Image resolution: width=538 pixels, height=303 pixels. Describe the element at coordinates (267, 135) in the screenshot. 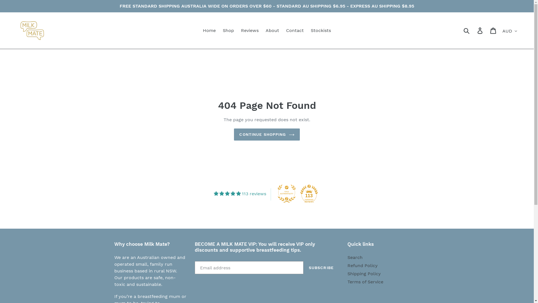

I see `CONTINUE SHOPPING` at that location.